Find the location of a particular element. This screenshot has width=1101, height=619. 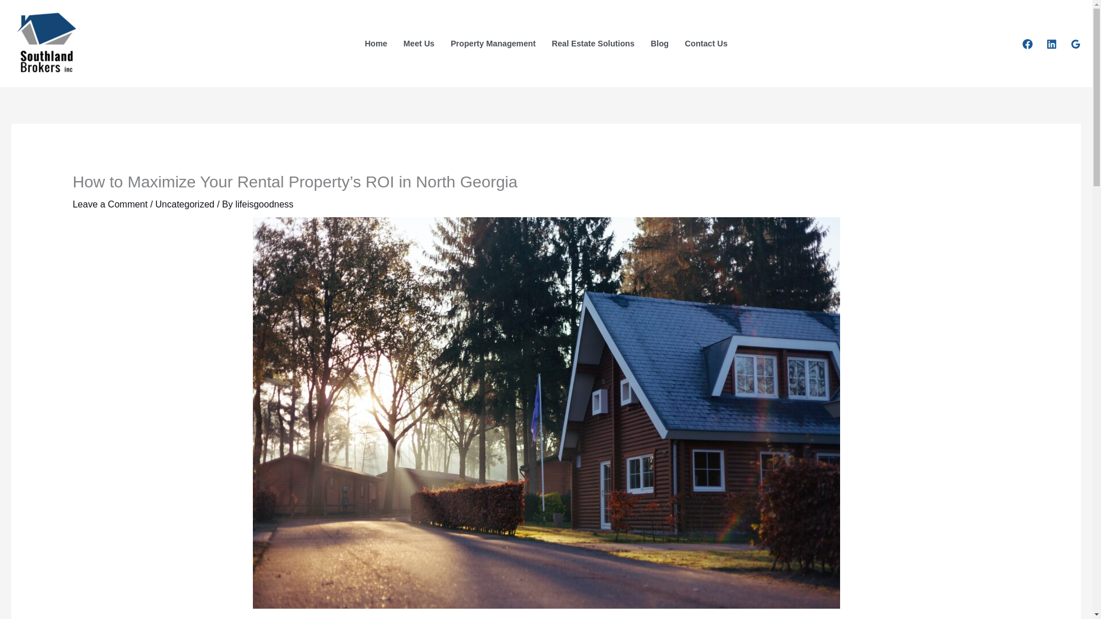

Property Management is located at coordinates (493, 44).